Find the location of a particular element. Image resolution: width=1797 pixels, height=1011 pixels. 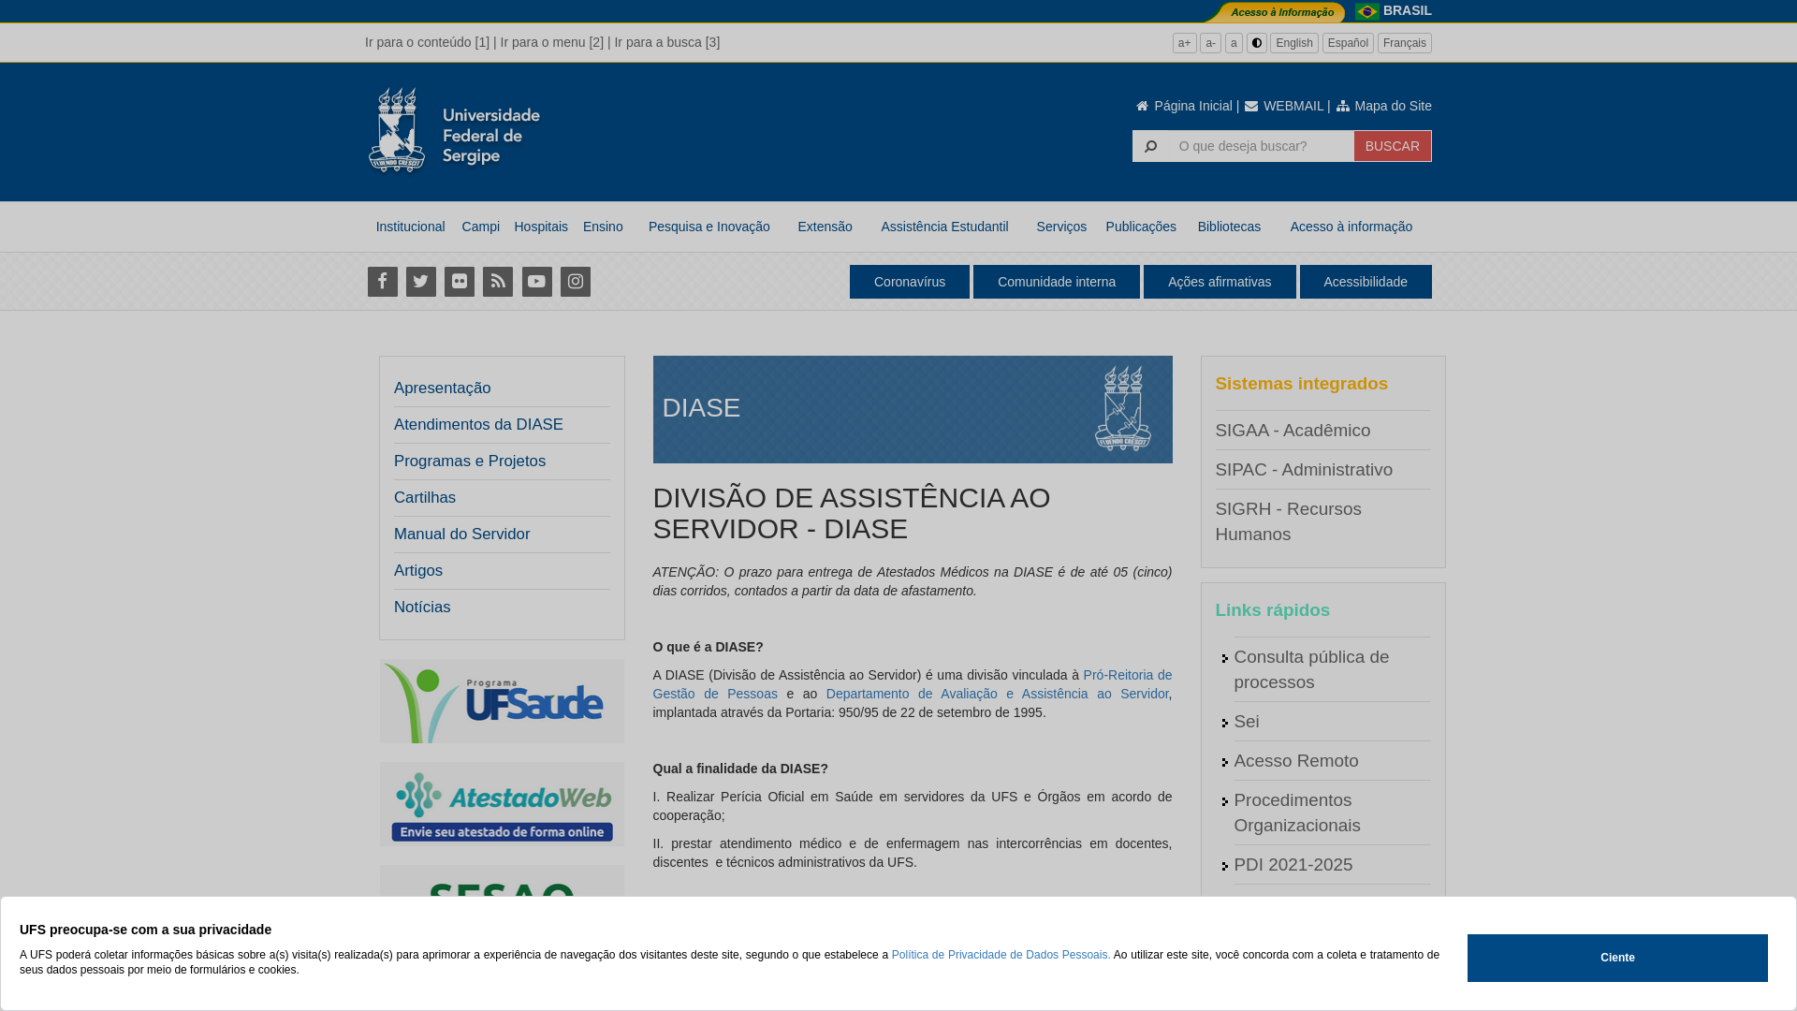

RSS is located at coordinates (498, 281).